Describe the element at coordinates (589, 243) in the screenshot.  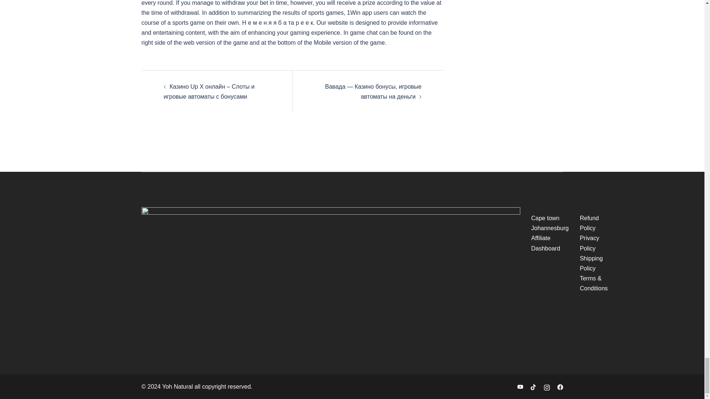
I see `Privacy Policy` at that location.